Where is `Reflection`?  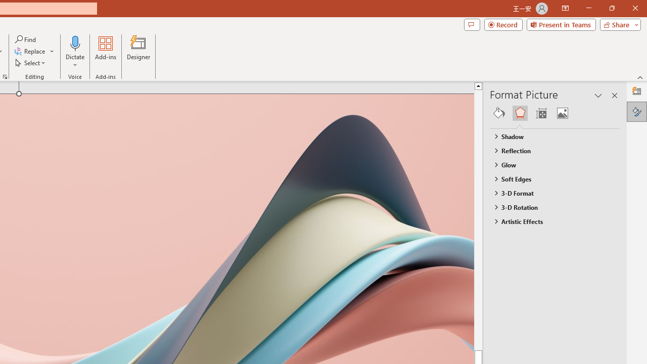
Reflection is located at coordinates (550, 150).